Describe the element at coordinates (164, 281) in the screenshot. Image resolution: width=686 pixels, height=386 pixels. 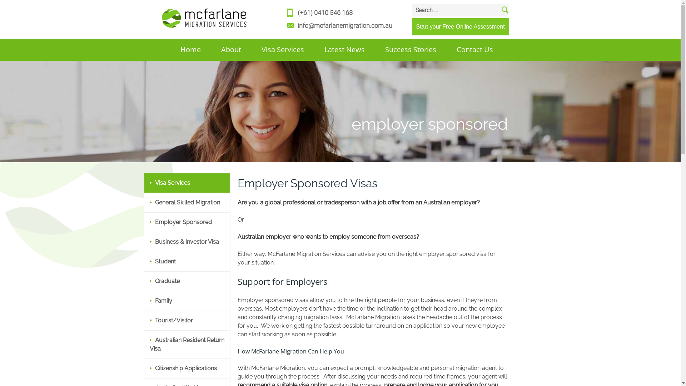
I see `Graduate` at that location.